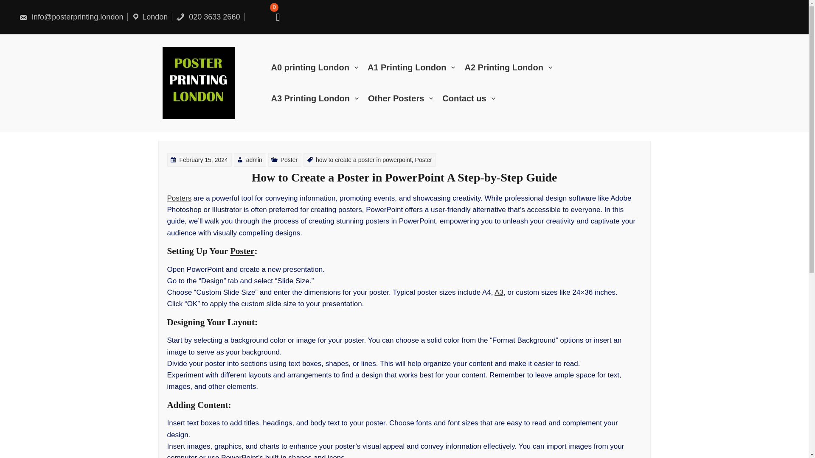 This screenshot has width=815, height=458. I want to click on admin, so click(254, 159).